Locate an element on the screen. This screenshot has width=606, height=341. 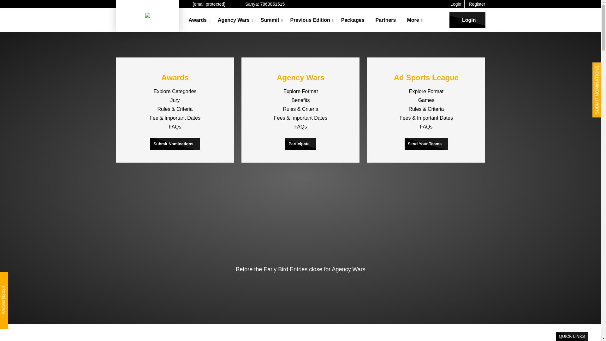
Partners is located at coordinates (386, 20).